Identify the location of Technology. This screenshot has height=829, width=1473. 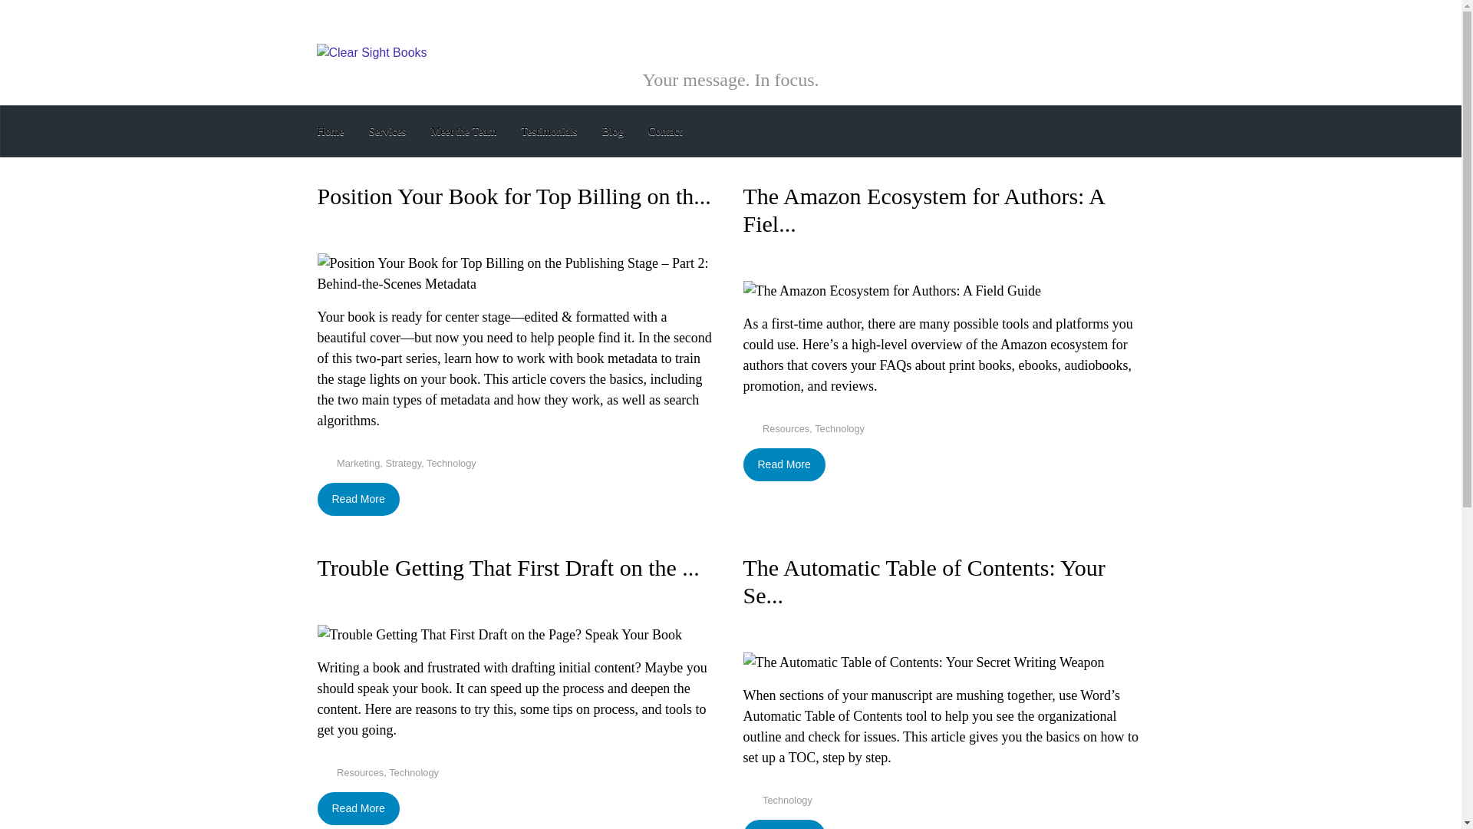
(451, 464).